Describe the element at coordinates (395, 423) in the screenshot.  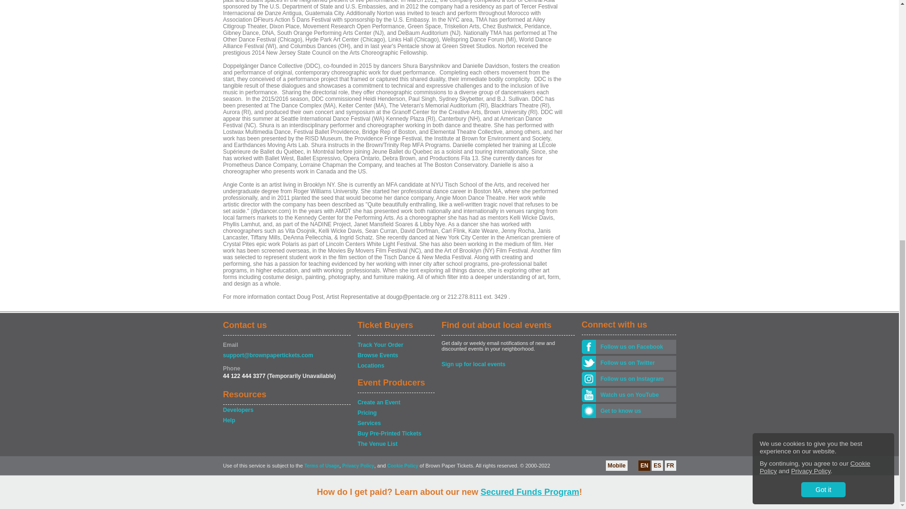
I see `Services` at that location.